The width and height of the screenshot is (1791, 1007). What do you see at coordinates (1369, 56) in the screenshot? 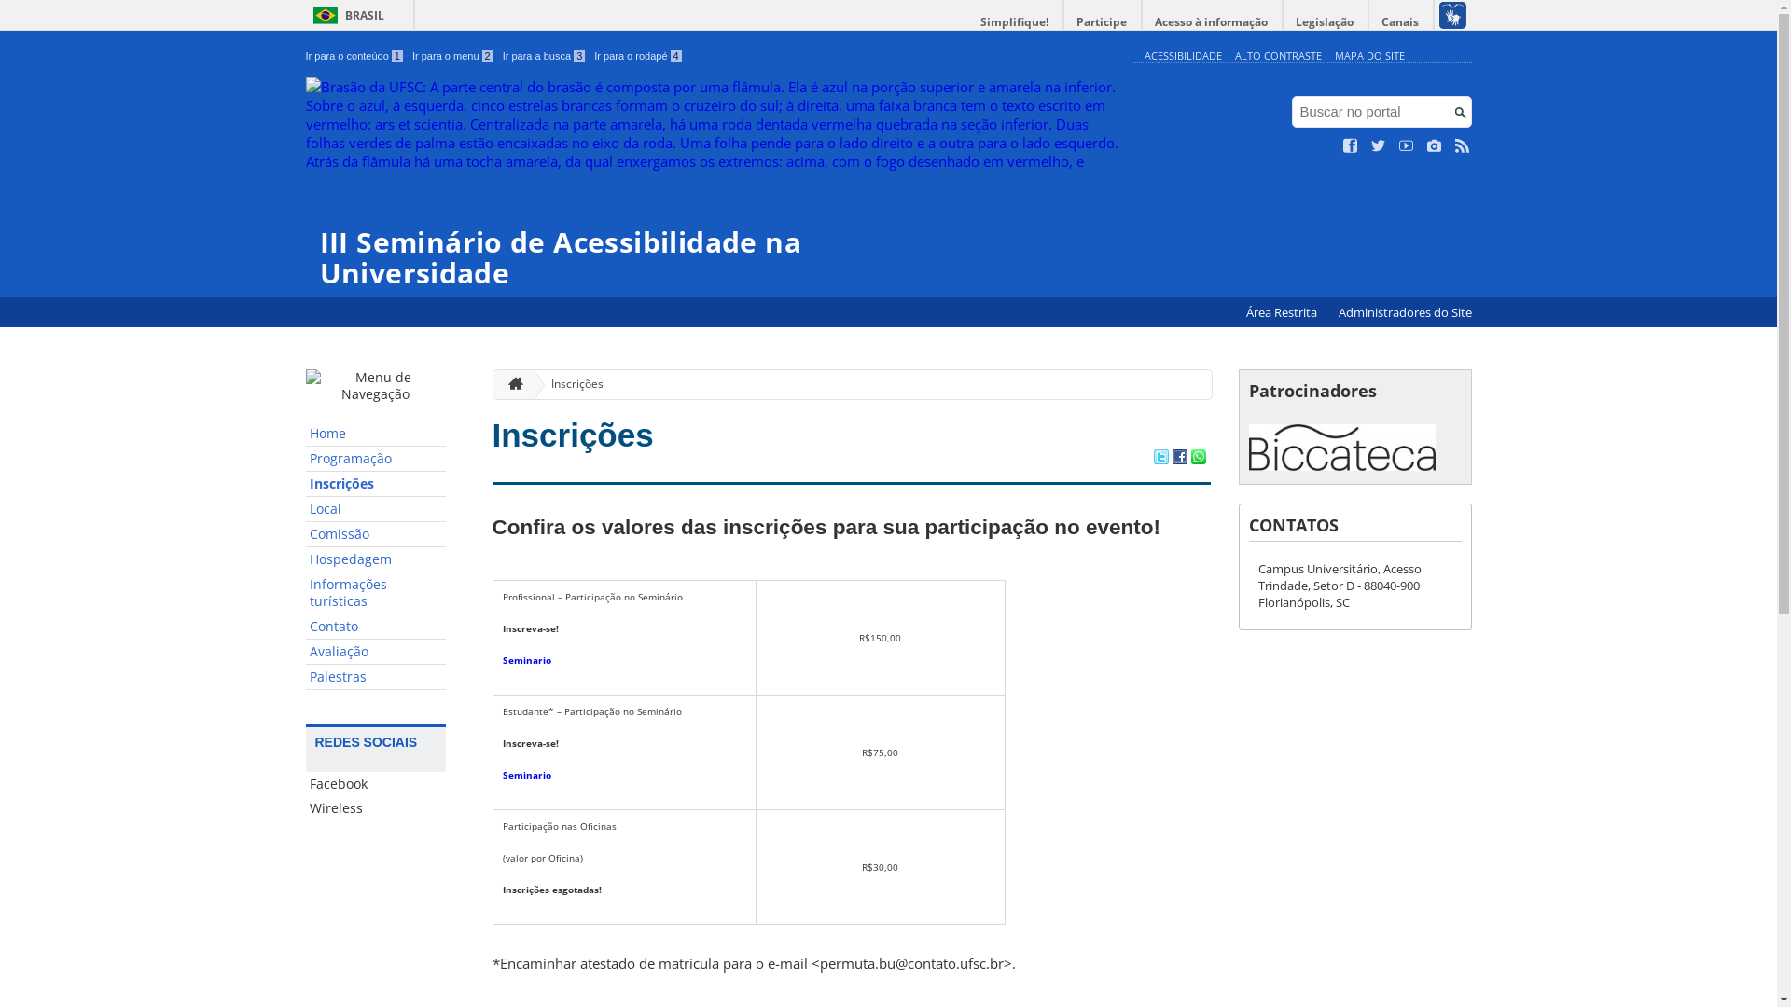
I see `MAPA DO SITE` at bounding box center [1369, 56].